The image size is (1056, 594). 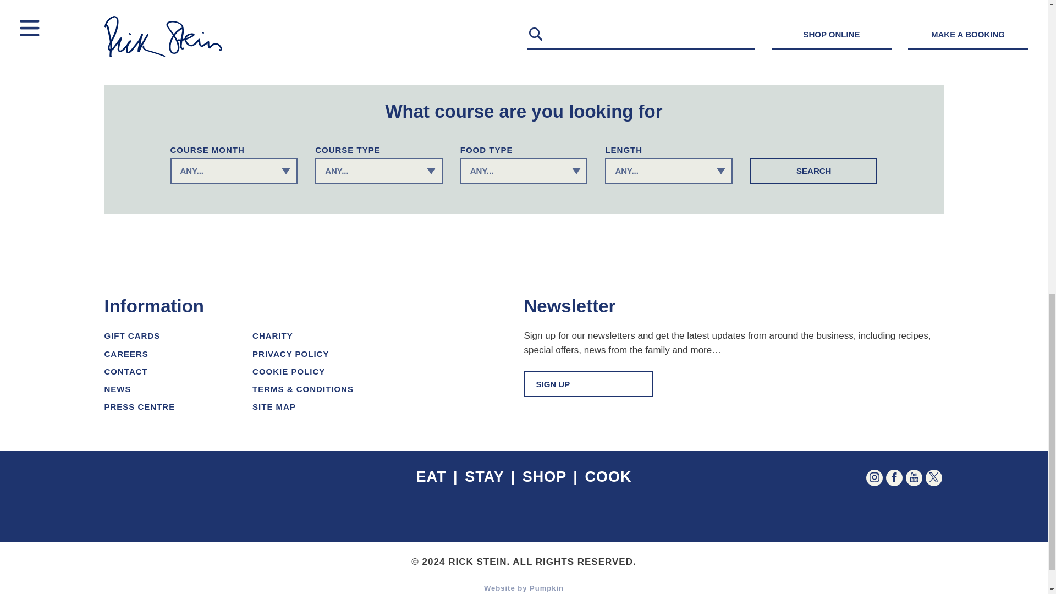 What do you see at coordinates (893, 478) in the screenshot?
I see `Facebook` at bounding box center [893, 478].